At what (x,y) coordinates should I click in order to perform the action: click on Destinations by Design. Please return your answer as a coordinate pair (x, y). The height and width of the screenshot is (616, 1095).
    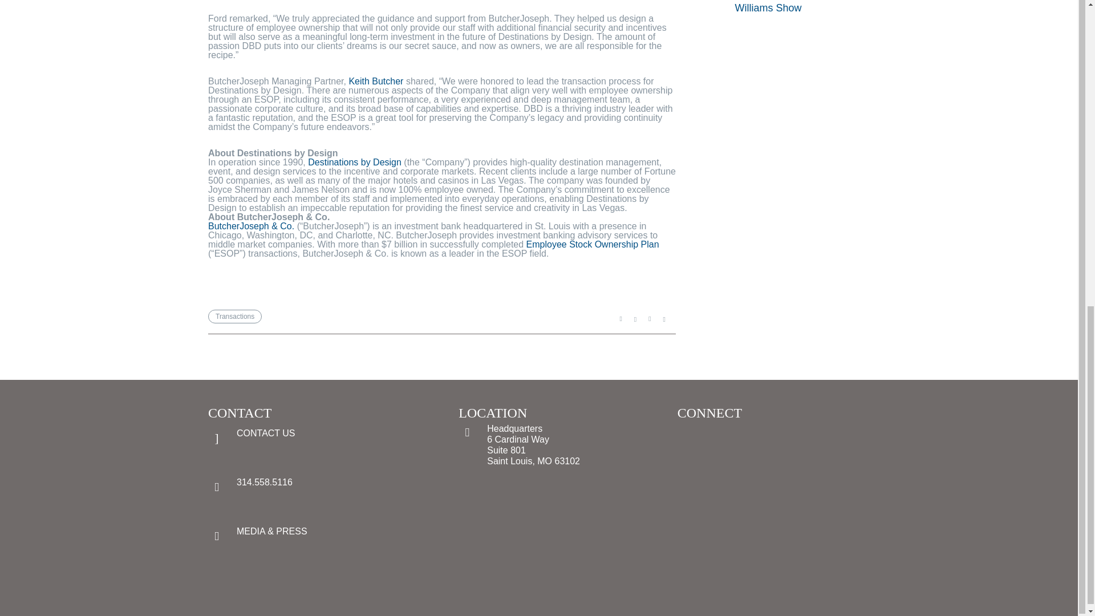
    Looking at the image, I should click on (355, 162).